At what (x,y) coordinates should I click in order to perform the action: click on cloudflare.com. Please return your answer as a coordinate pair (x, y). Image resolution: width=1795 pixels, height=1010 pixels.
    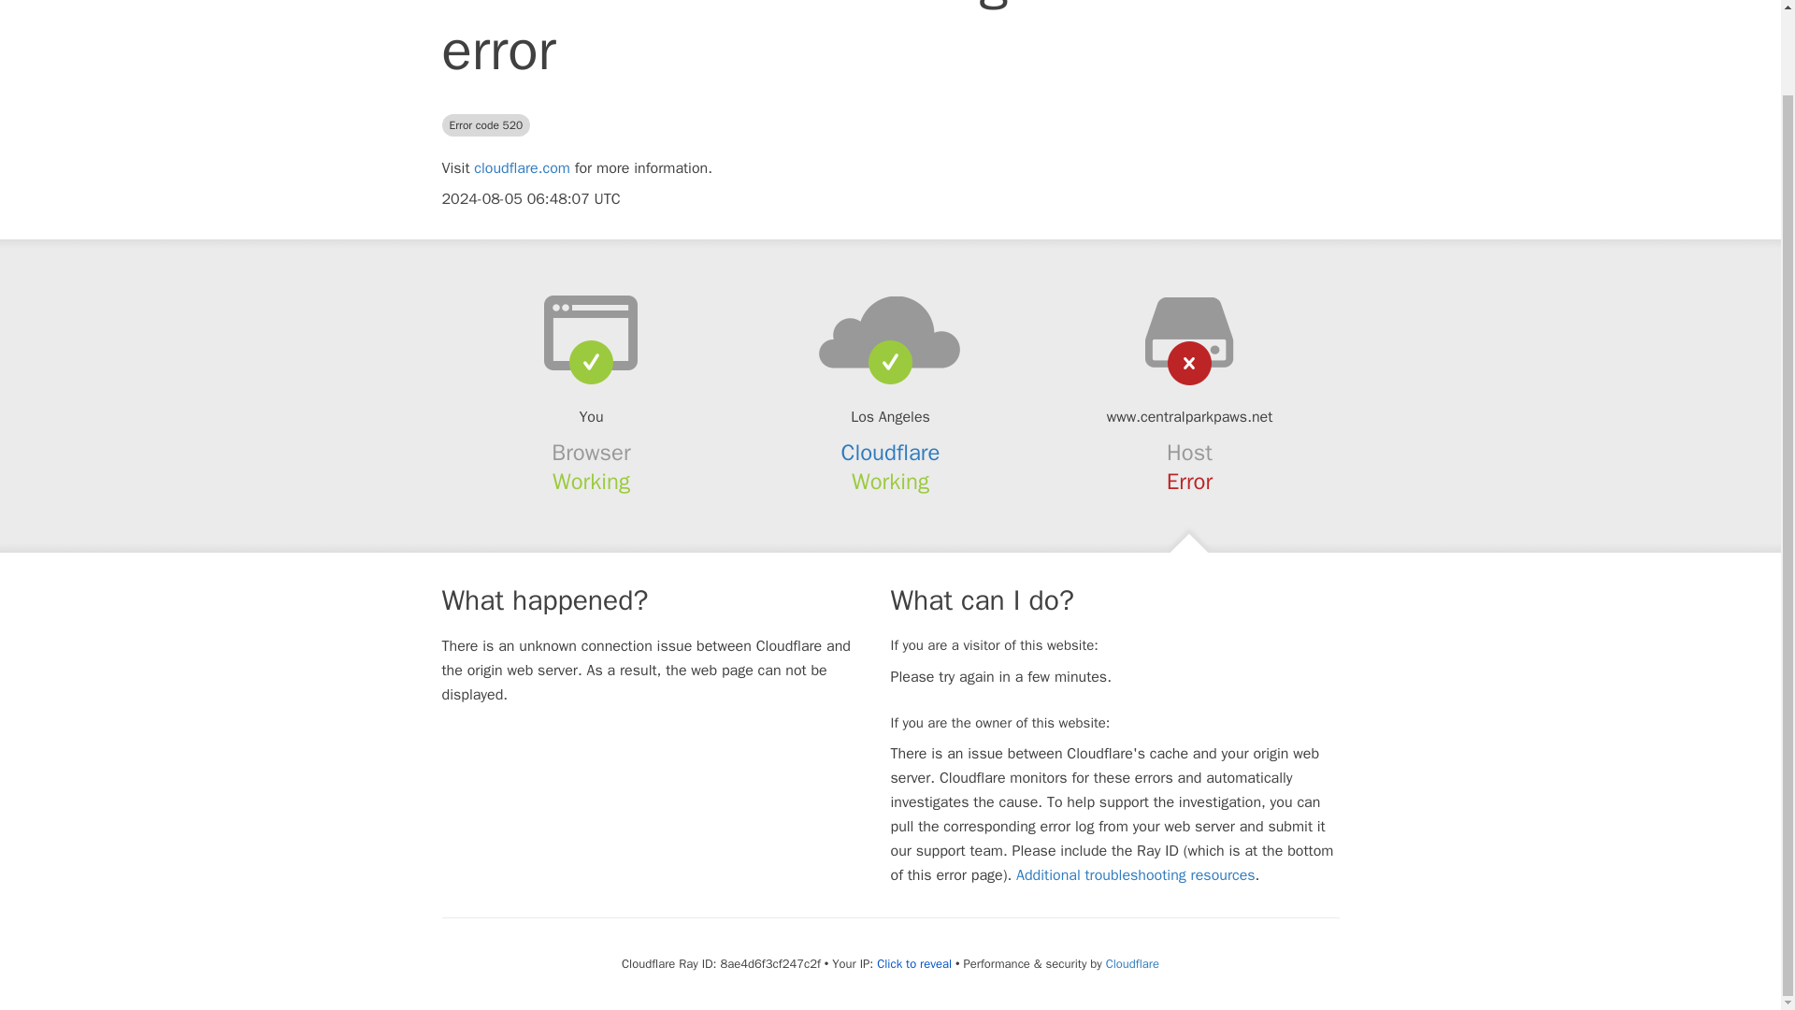
    Looking at the image, I should click on (522, 168).